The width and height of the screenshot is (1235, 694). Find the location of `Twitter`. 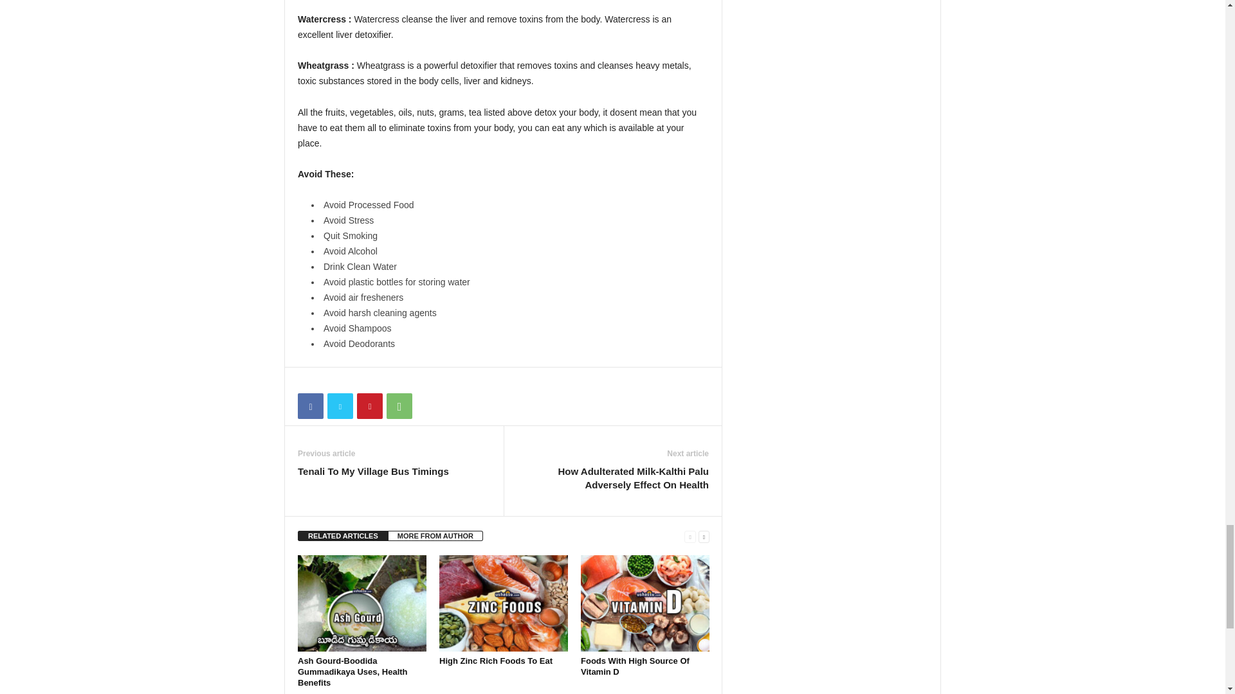

Twitter is located at coordinates (340, 406).